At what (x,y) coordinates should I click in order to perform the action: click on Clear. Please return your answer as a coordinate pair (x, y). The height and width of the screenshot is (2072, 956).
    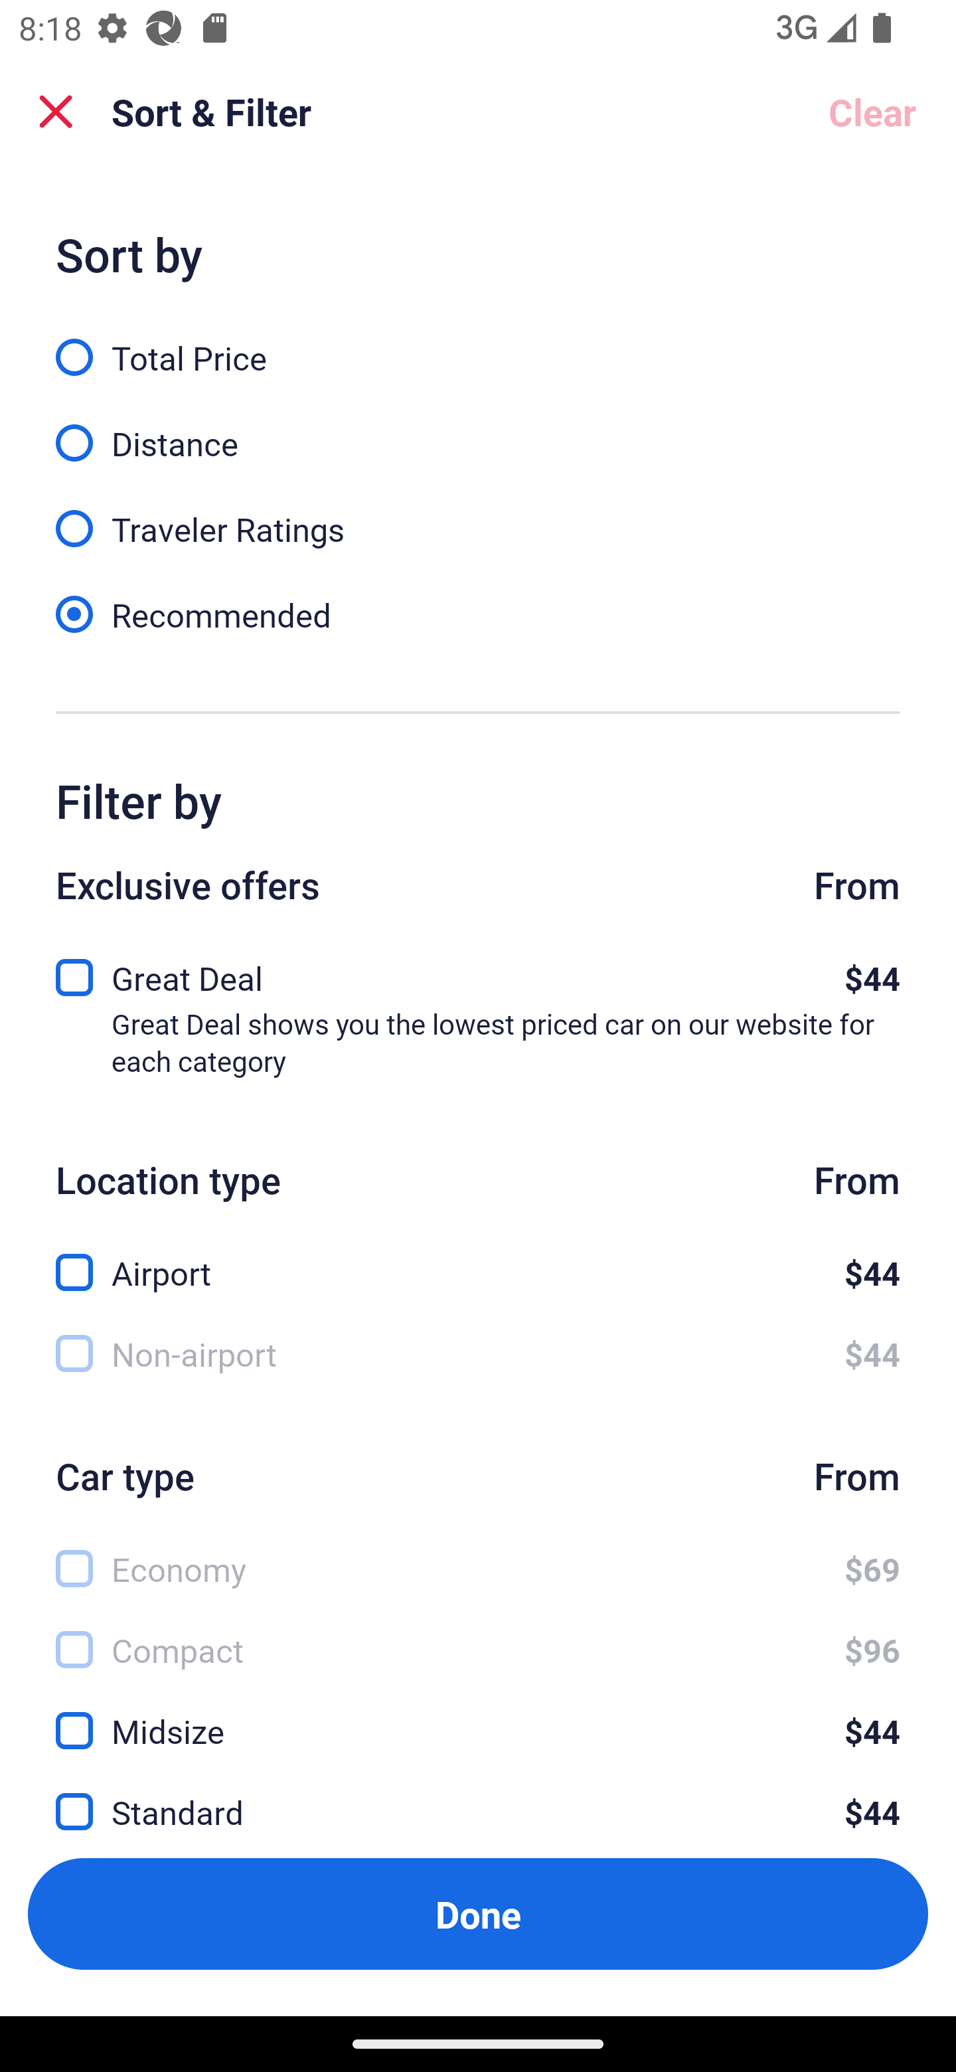
    Looking at the image, I should click on (872, 112).